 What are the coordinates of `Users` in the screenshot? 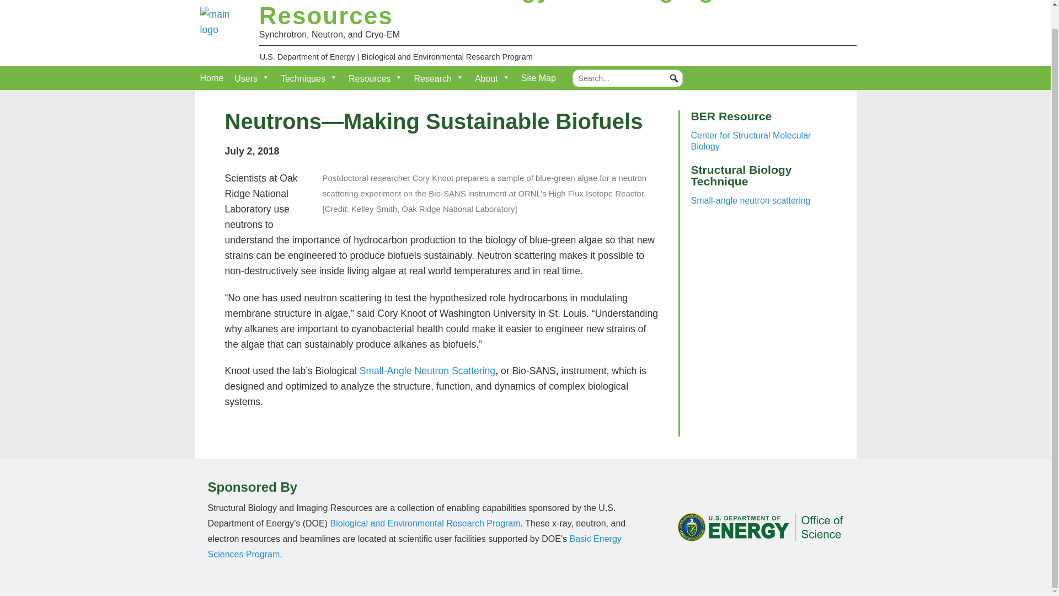 It's located at (252, 78).